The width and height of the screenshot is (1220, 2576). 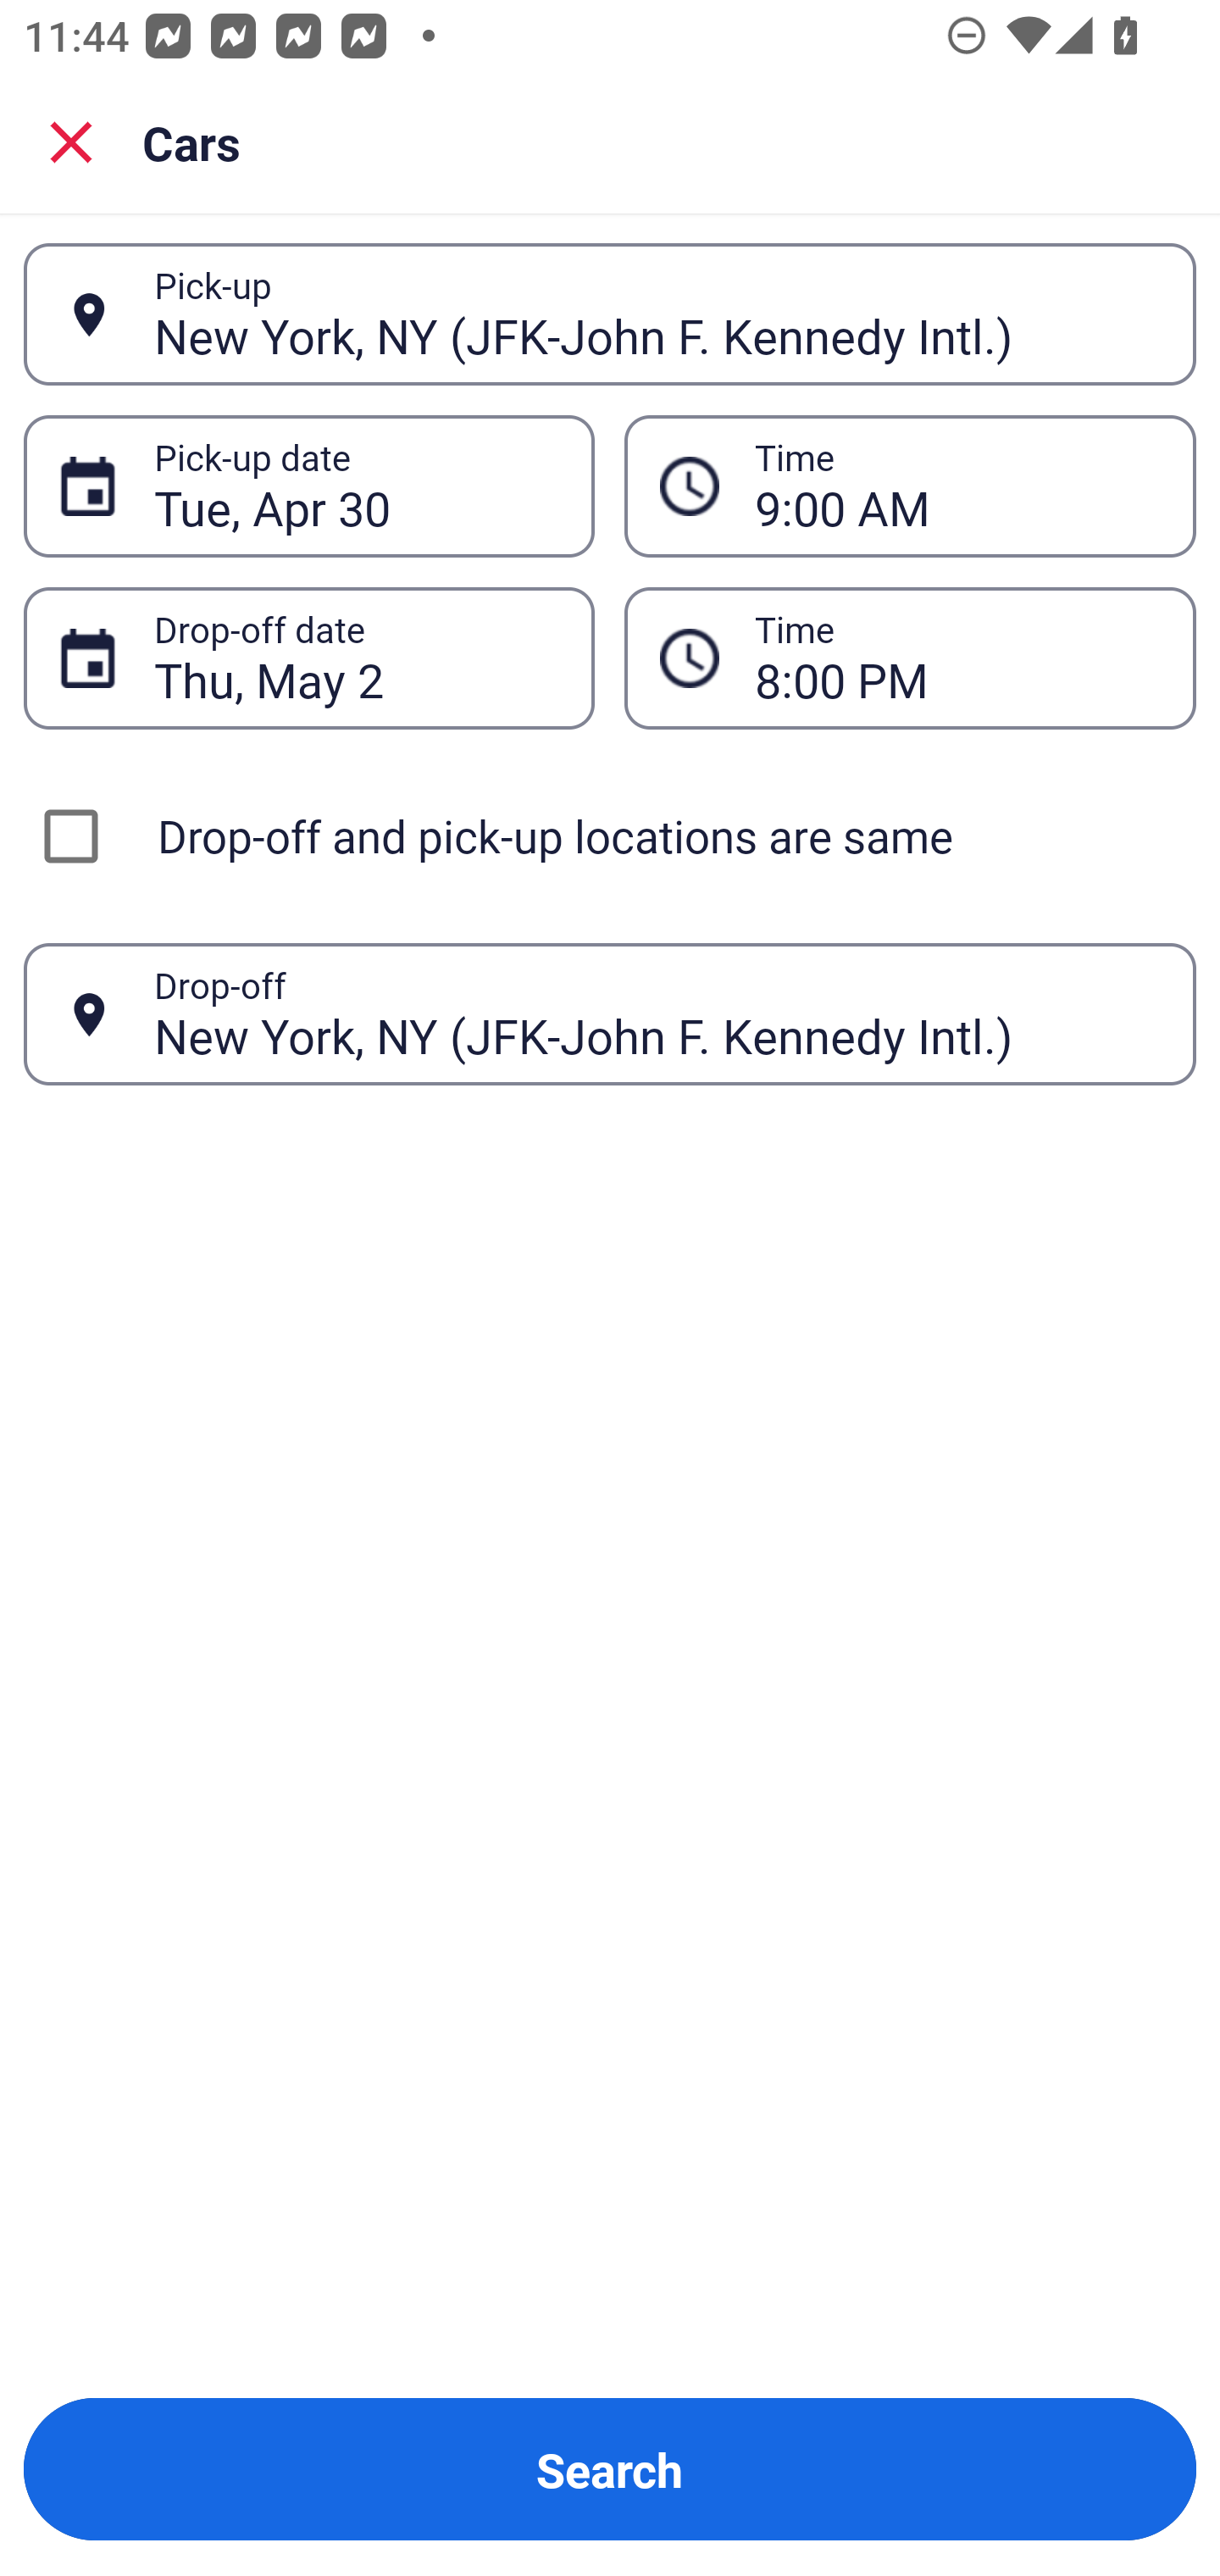 What do you see at coordinates (610, 1013) in the screenshot?
I see `New York, NY (JFK-John F. Kennedy Intl.) Drop-off` at bounding box center [610, 1013].